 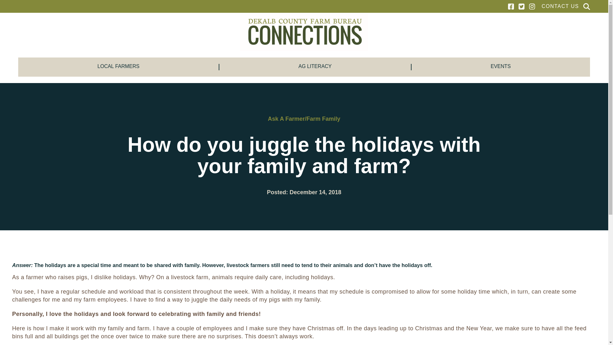 I want to click on AG LITERACY, so click(x=315, y=67).